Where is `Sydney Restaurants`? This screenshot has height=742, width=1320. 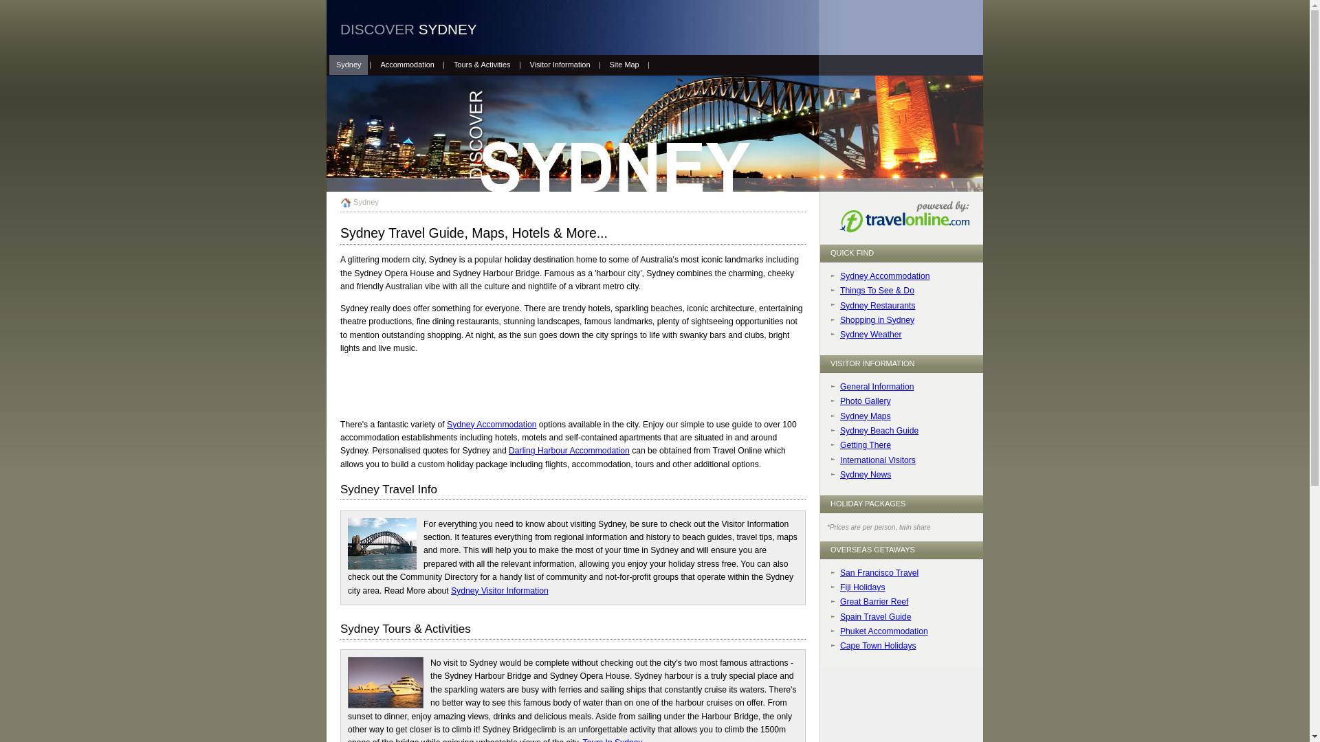
Sydney Restaurants is located at coordinates (877, 306).